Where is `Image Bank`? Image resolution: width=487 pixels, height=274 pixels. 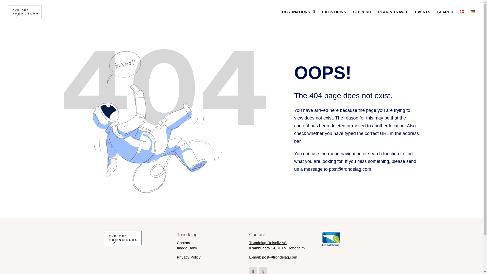 Image Bank is located at coordinates (187, 248).